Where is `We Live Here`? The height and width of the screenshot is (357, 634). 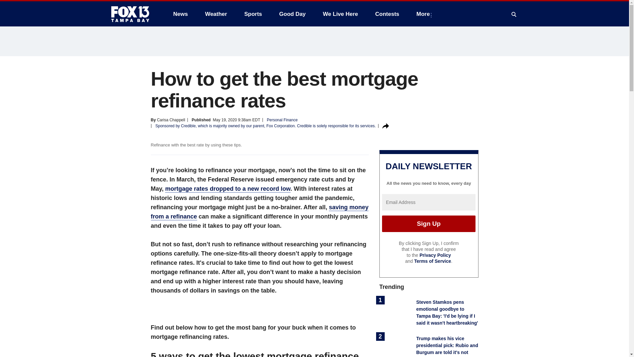
We Live Here is located at coordinates (340, 14).